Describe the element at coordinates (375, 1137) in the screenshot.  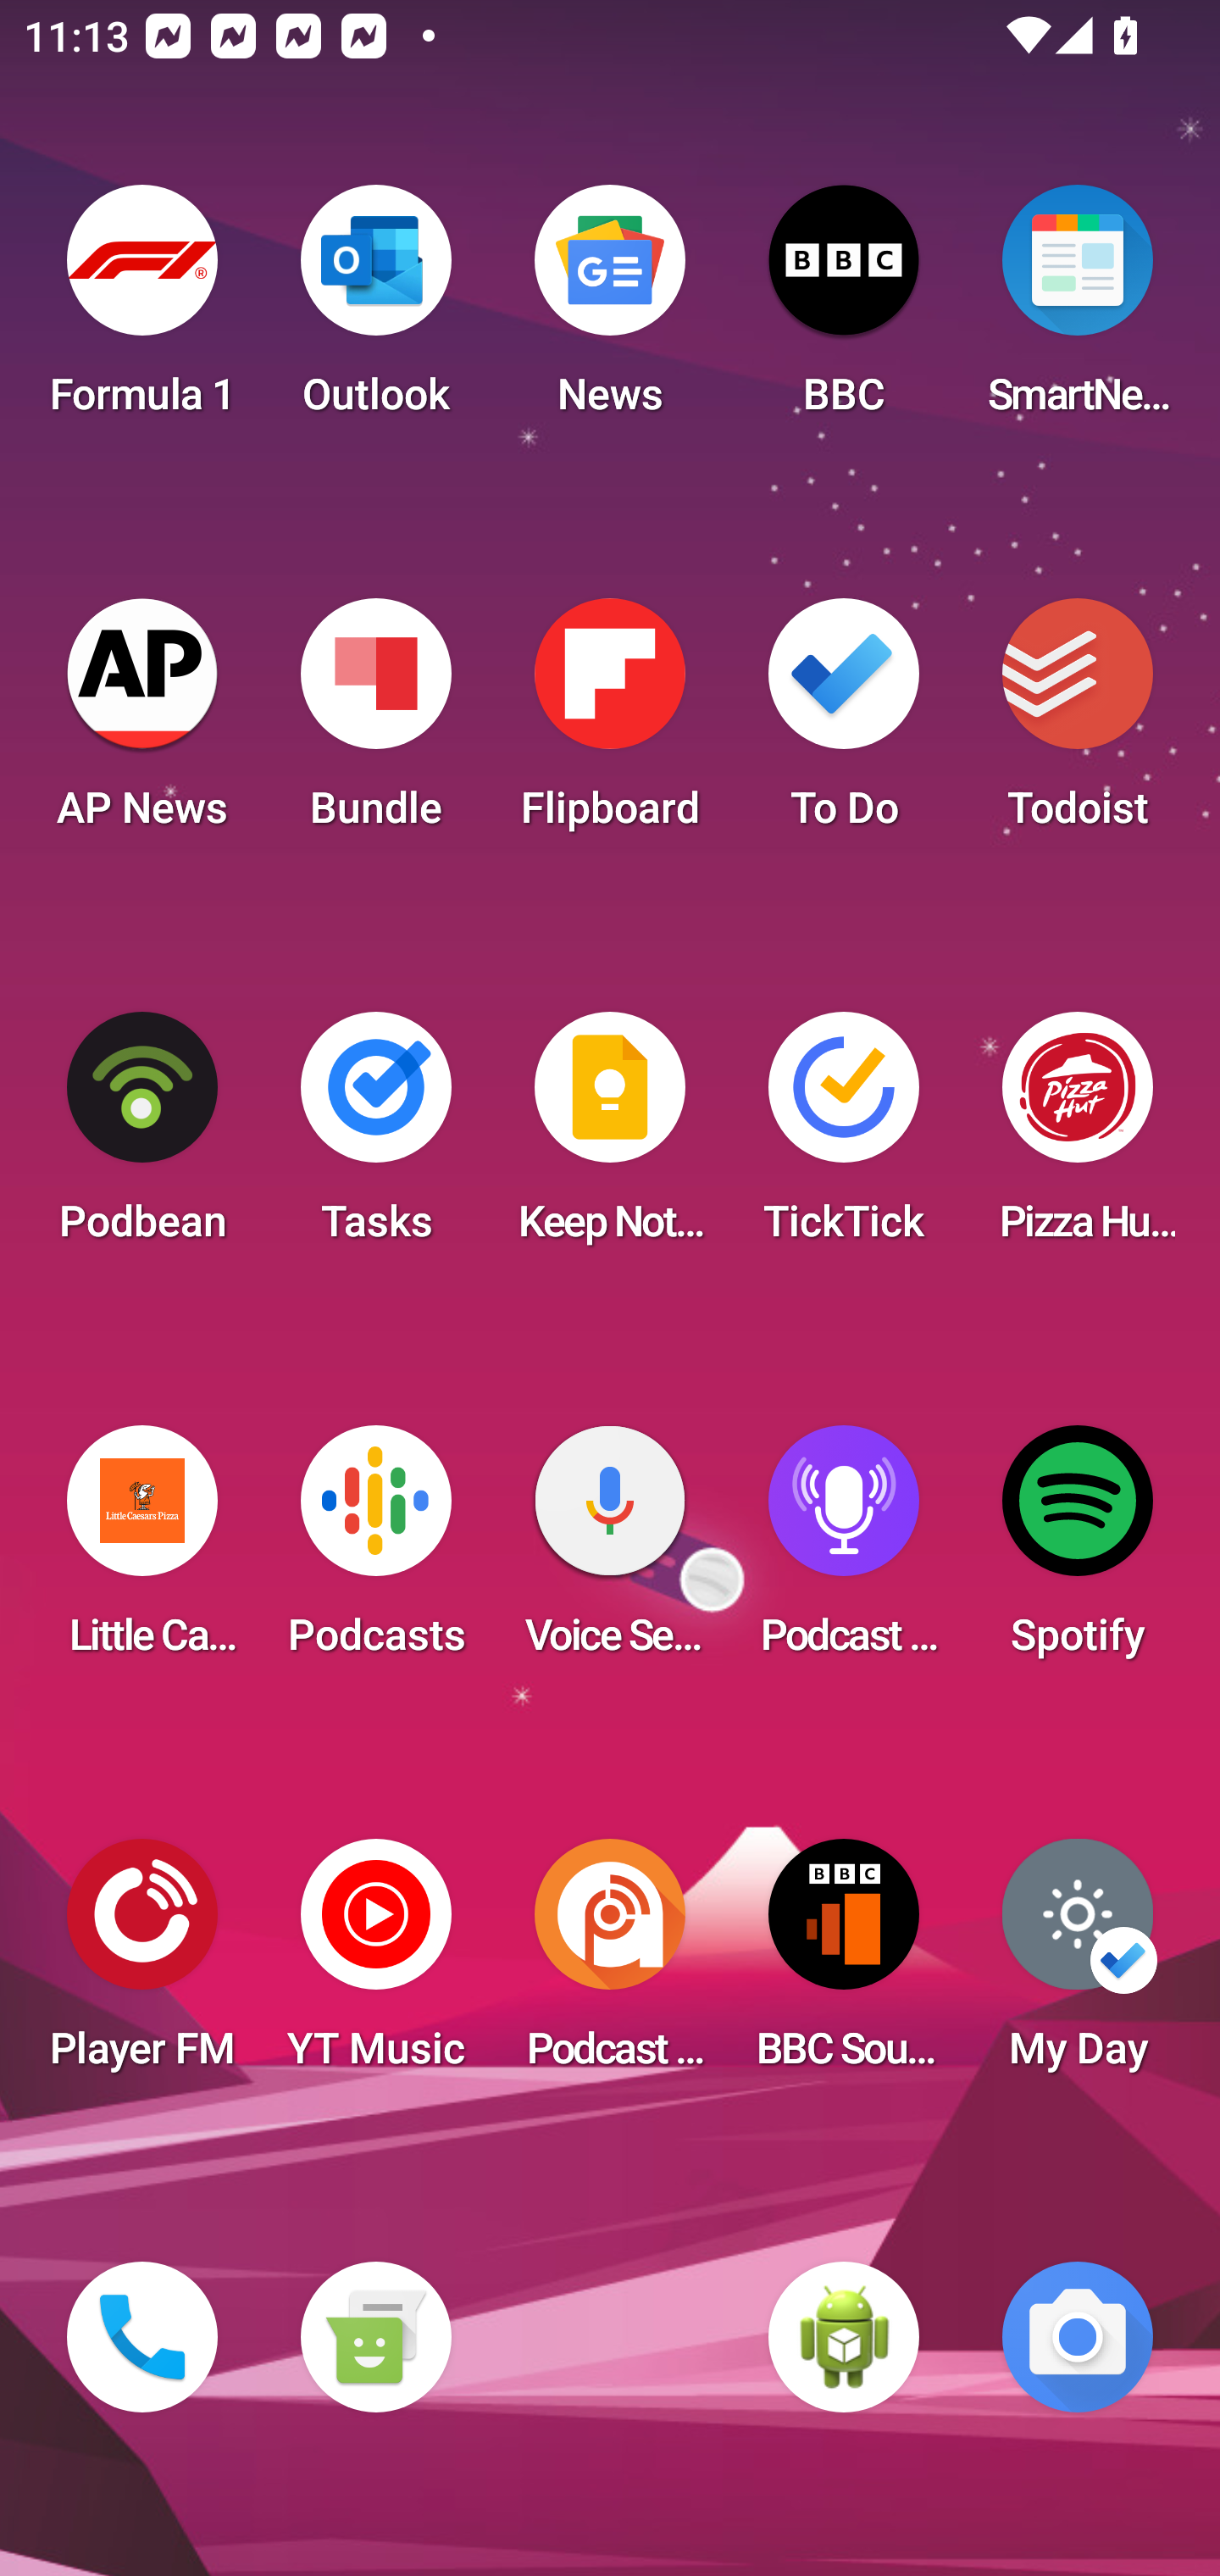
I see `Tasks` at that location.